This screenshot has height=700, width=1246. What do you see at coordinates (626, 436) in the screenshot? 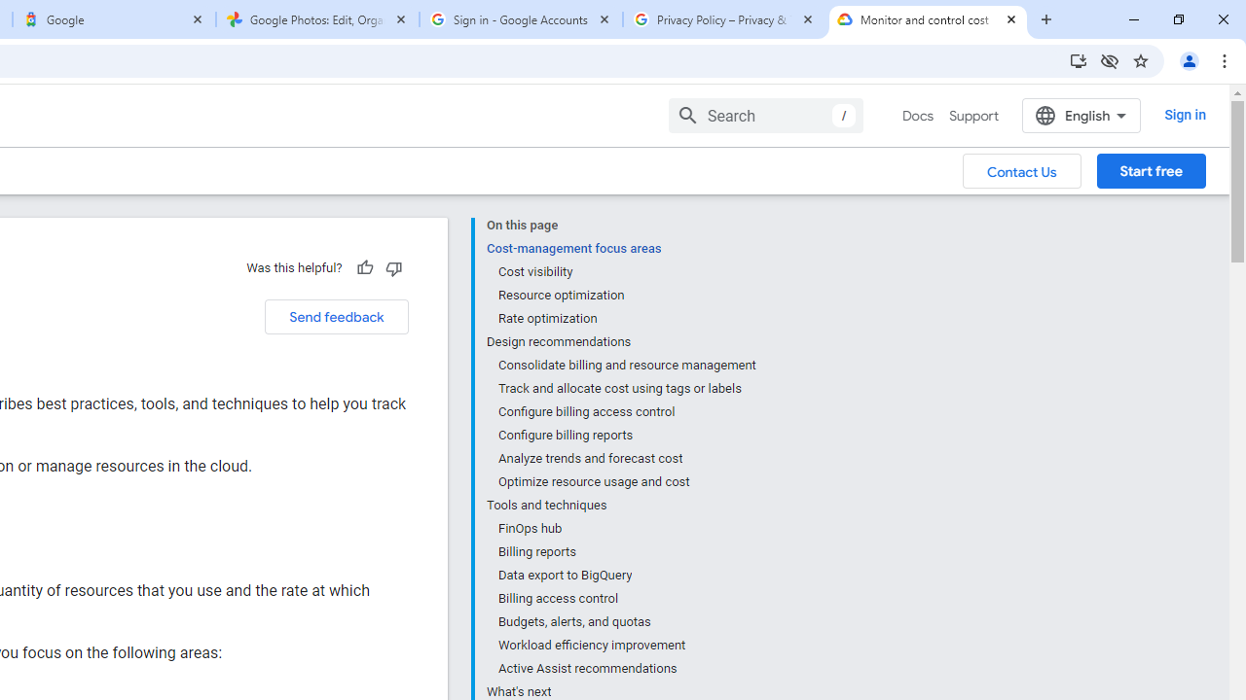
I see `Configure billing reports` at bounding box center [626, 436].